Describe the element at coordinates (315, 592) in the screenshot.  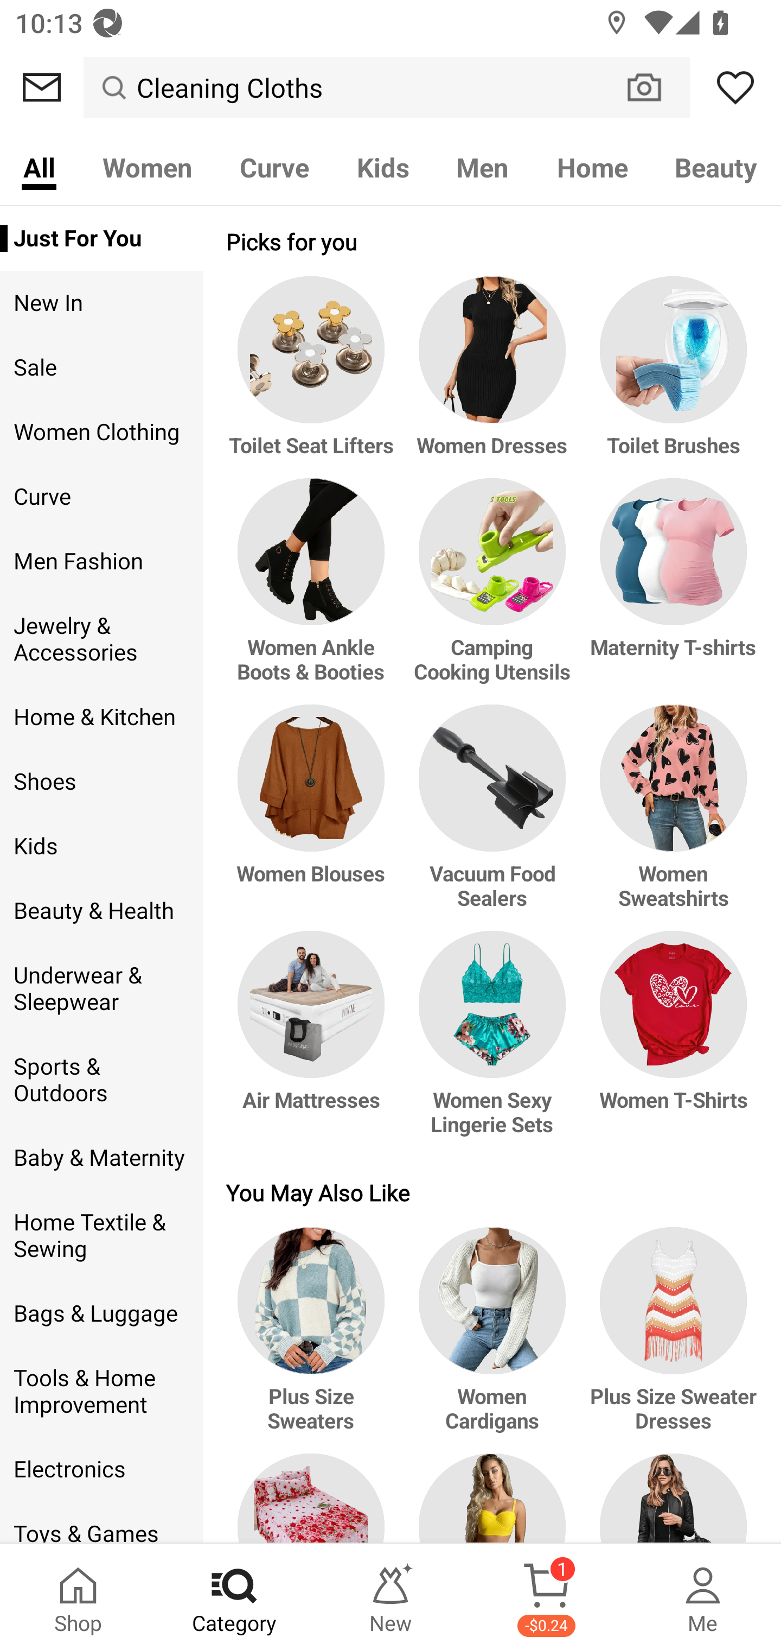
I see `Women Ankle Boots & Booties` at that location.